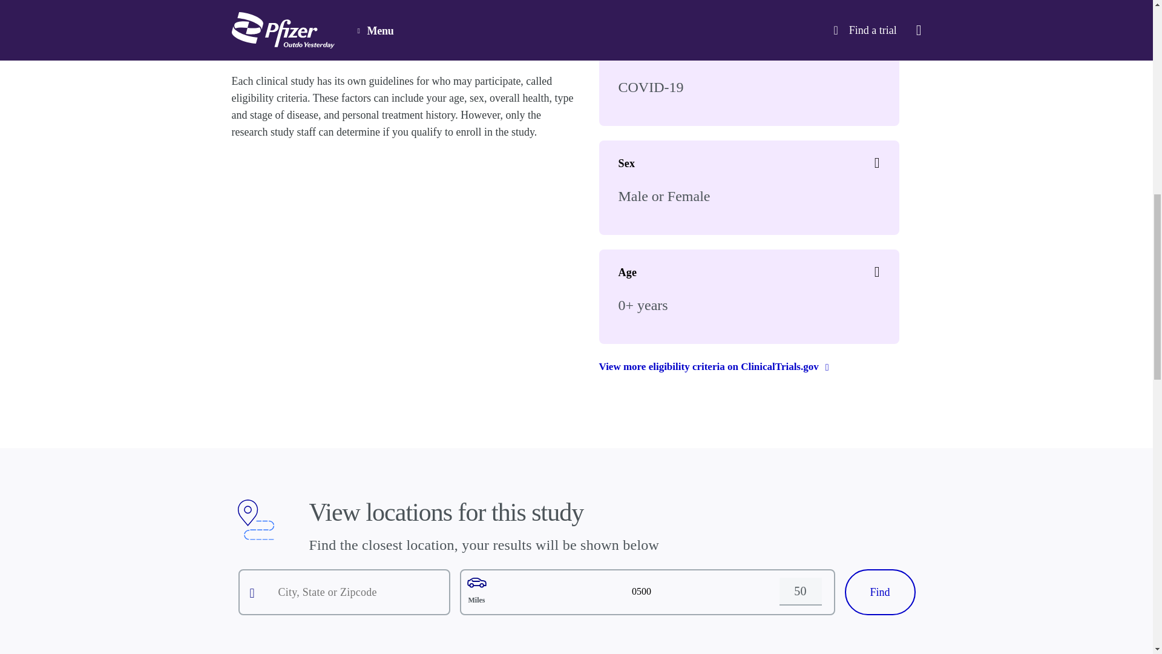 Image resolution: width=1162 pixels, height=654 pixels. What do you see at coordinates (877, 272) in the screenshot?
I see `The age a person must be to participate in a clinical trial.` at bounding box center [877, 272].